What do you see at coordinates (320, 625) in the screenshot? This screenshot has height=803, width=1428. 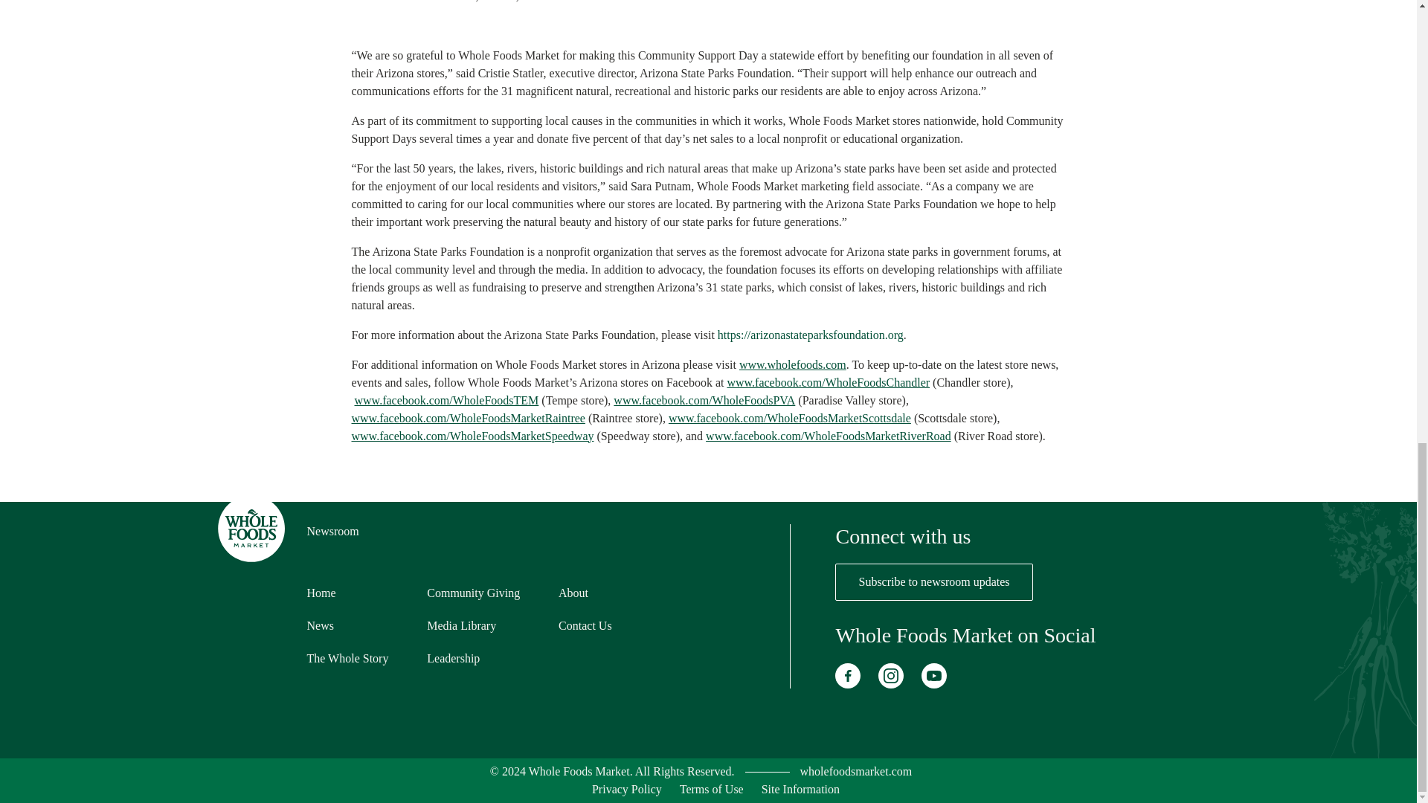 I see `News` at bounding box center [320, 625].